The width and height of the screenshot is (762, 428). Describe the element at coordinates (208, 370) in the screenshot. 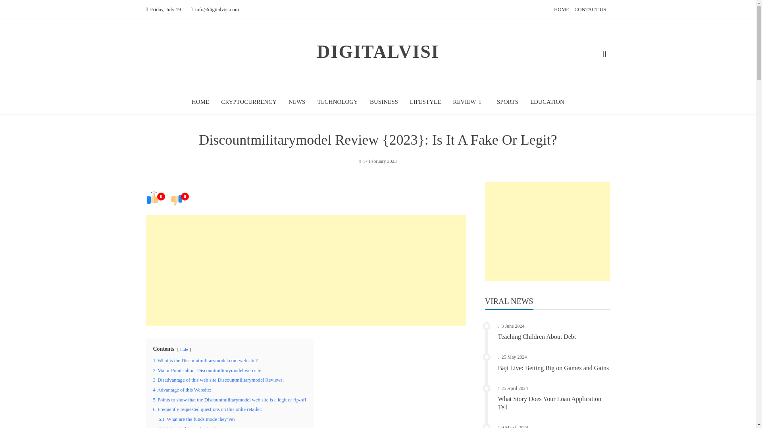

I see `2 Major Points about Discountmilitarymodel web site:` at that location.